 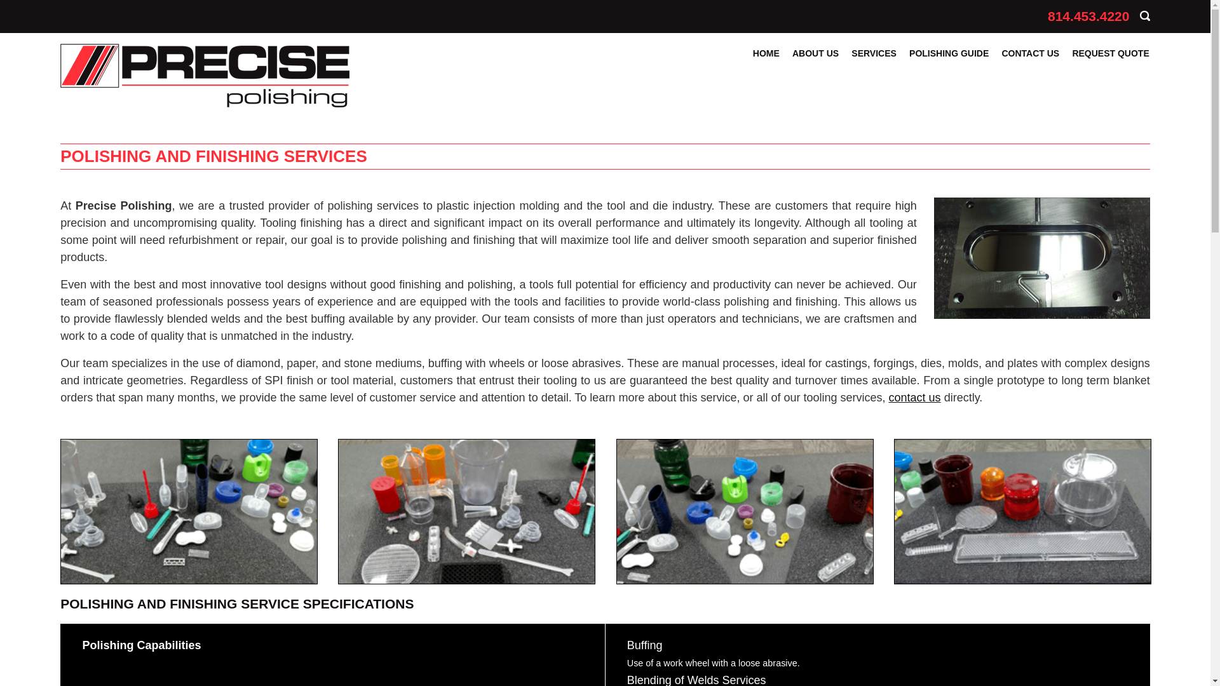 What do you see at coordinates (874, 58) in the screenshot?
I see `SERVICES` at bounding box center [874, 58].